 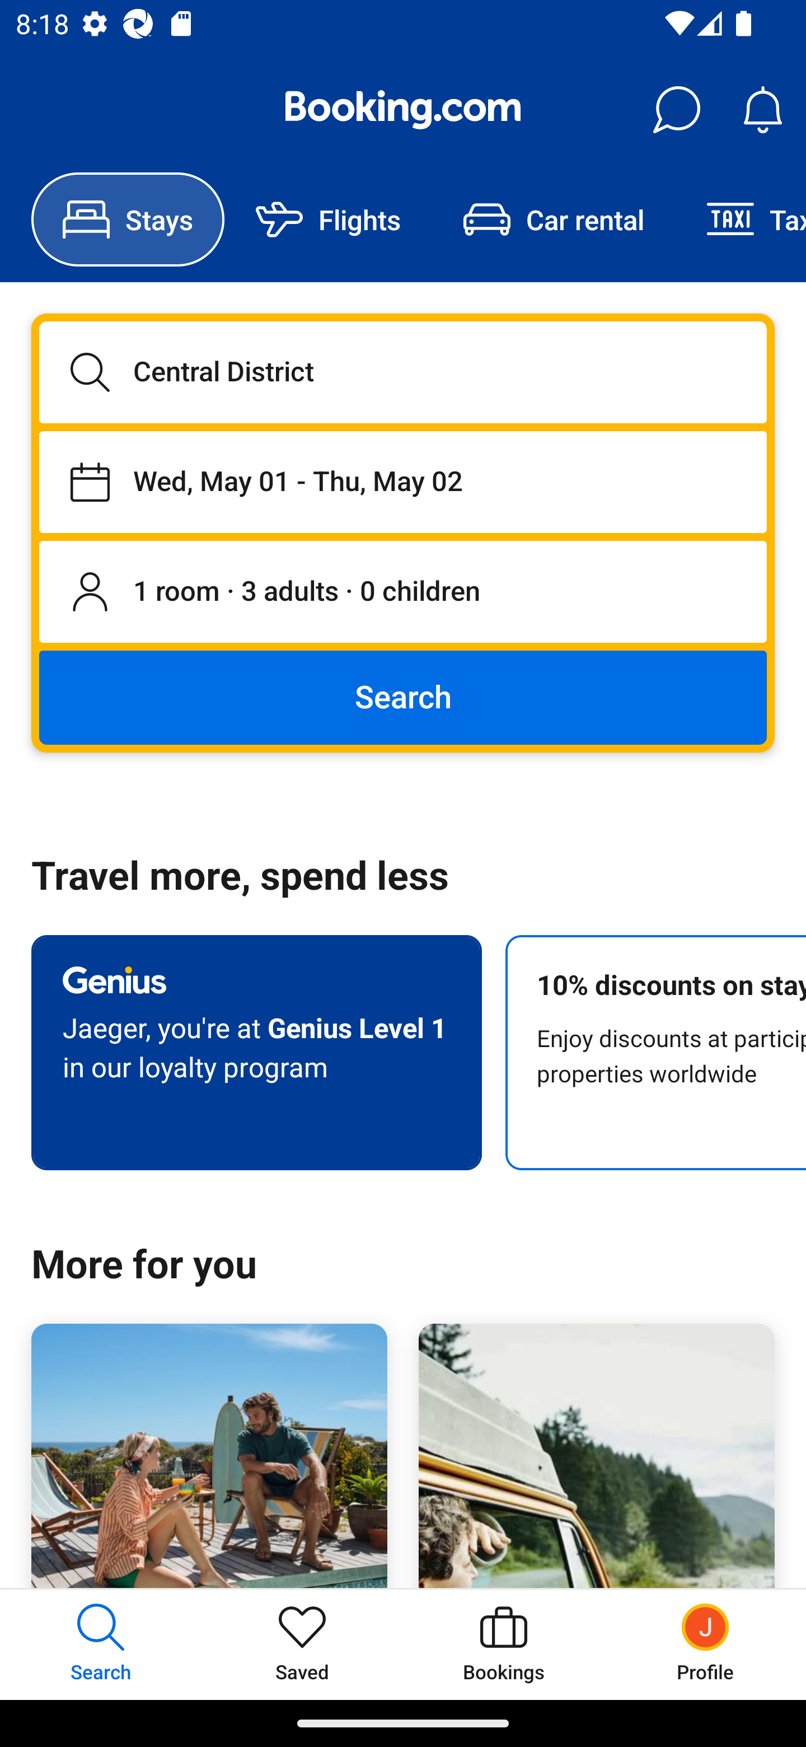 What do you see at coordinates (676, 110) in the screenshot?
I see `Messages` at bounding box center [676, 110].